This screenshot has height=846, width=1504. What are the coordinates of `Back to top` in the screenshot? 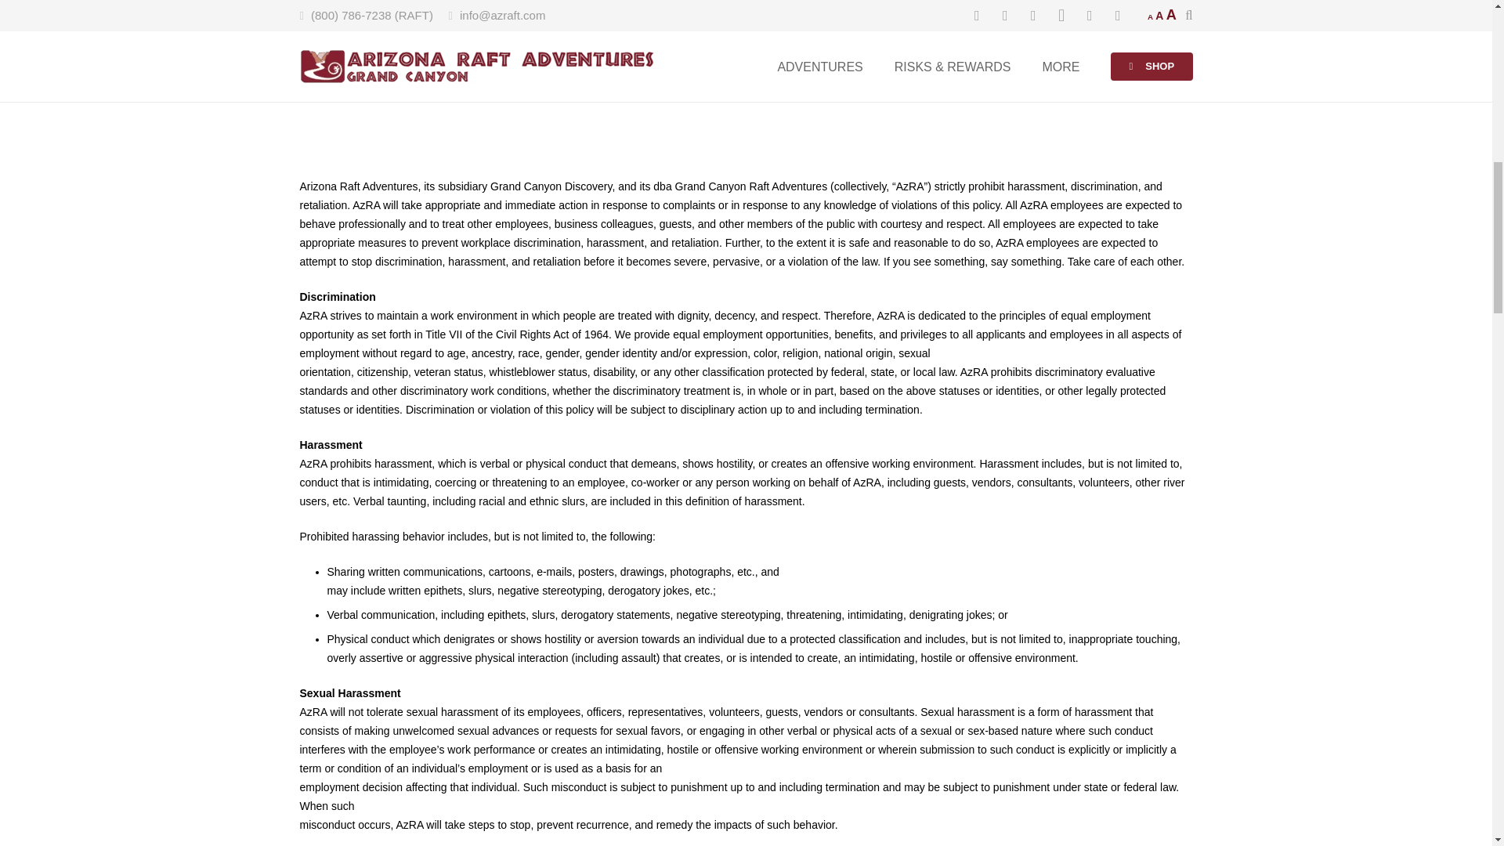 It's located at (1460, 23).